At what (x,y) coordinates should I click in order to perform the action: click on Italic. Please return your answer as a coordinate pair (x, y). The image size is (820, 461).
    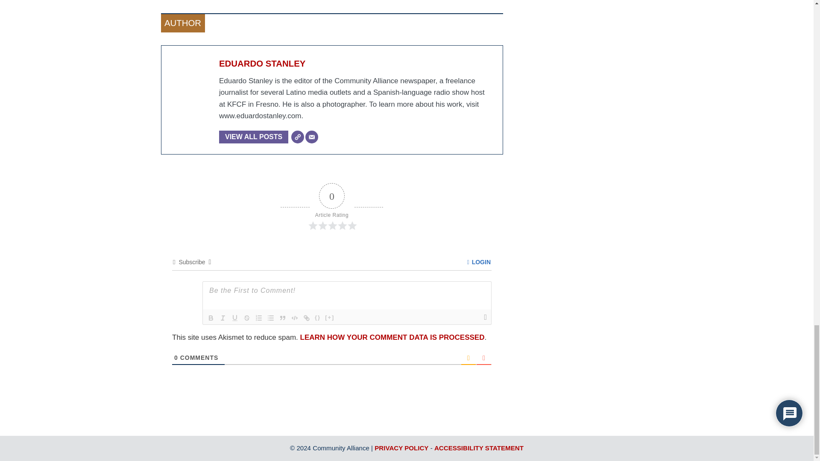
    Looking at the image, I should click on (223, 318).